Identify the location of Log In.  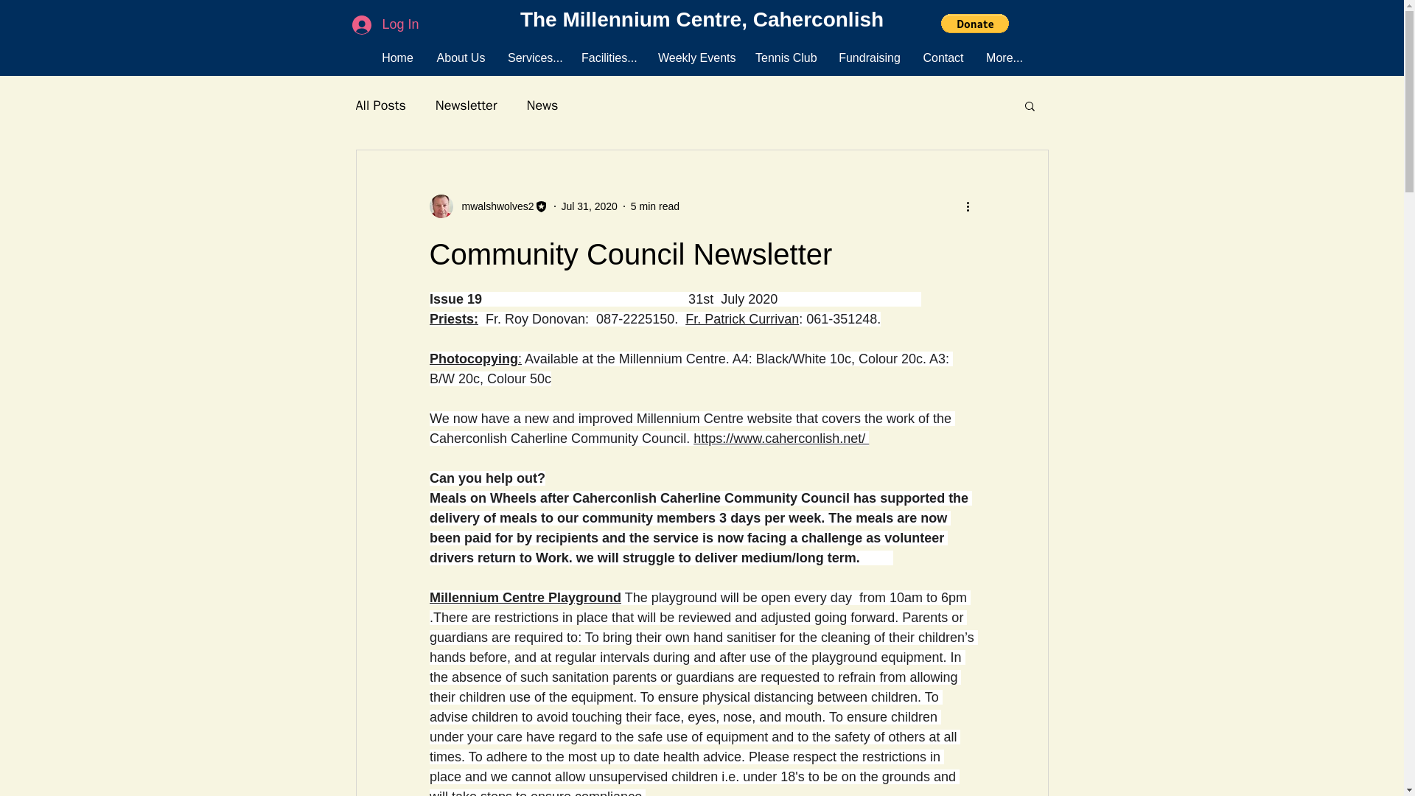
(385, 24).